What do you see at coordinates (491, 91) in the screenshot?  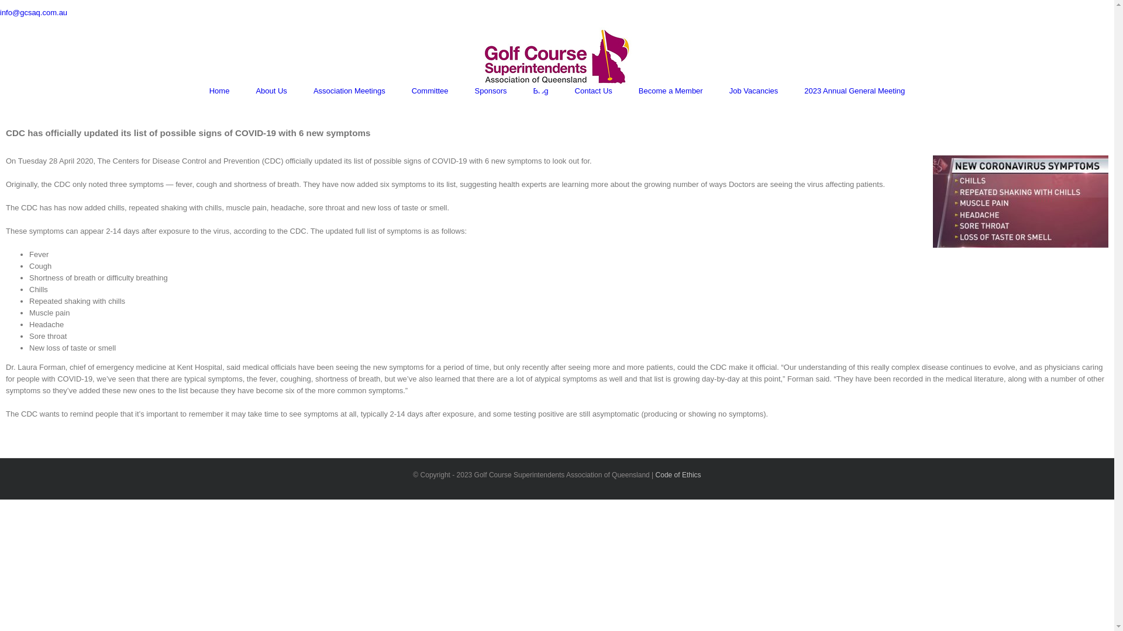 I see `Sponsors` at bounding box center [491, 91].